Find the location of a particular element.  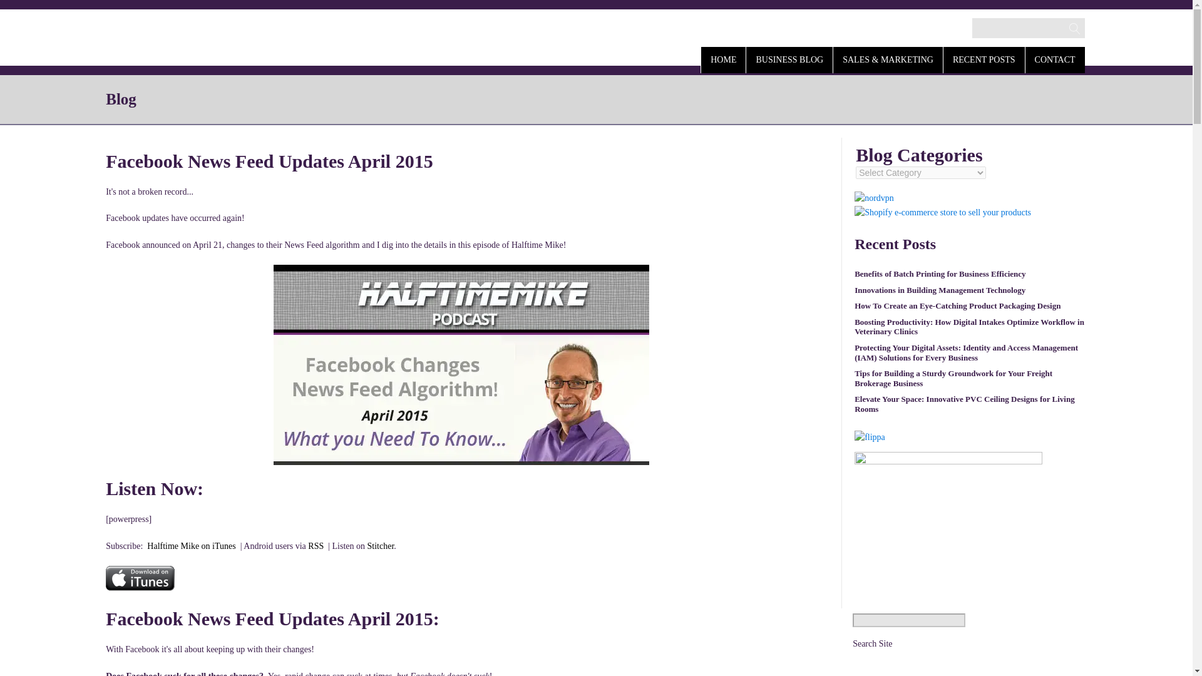

Podcast RSS feed is located at coordinates (316, 546).